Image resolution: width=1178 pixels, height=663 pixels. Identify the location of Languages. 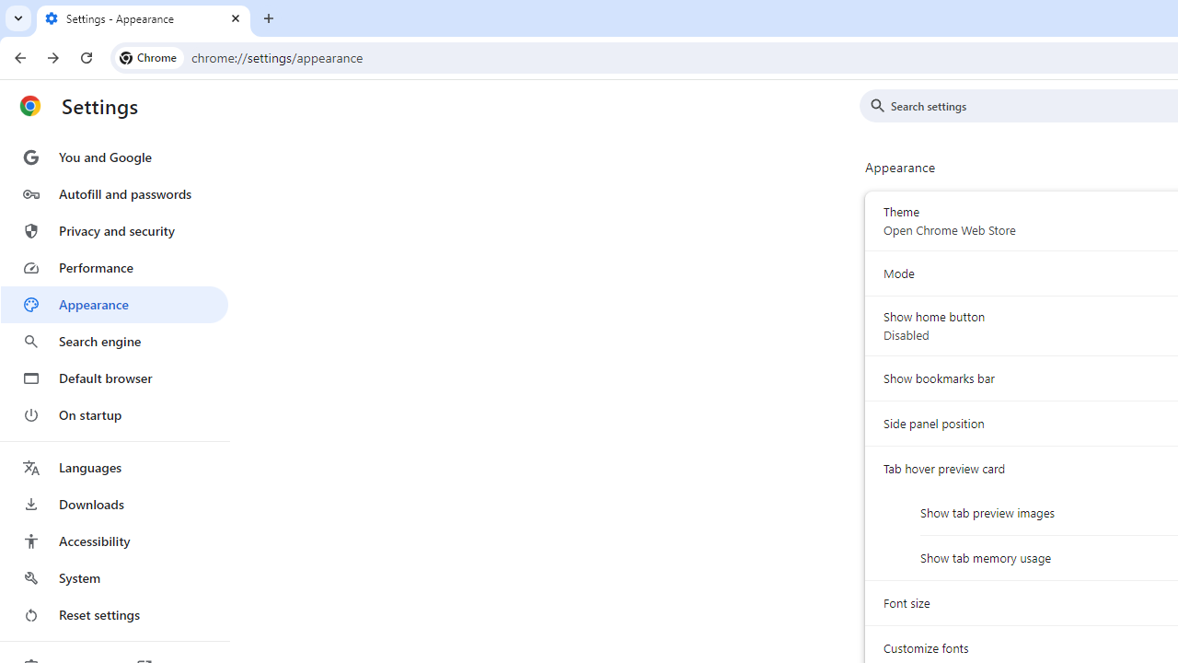
(114, 468).